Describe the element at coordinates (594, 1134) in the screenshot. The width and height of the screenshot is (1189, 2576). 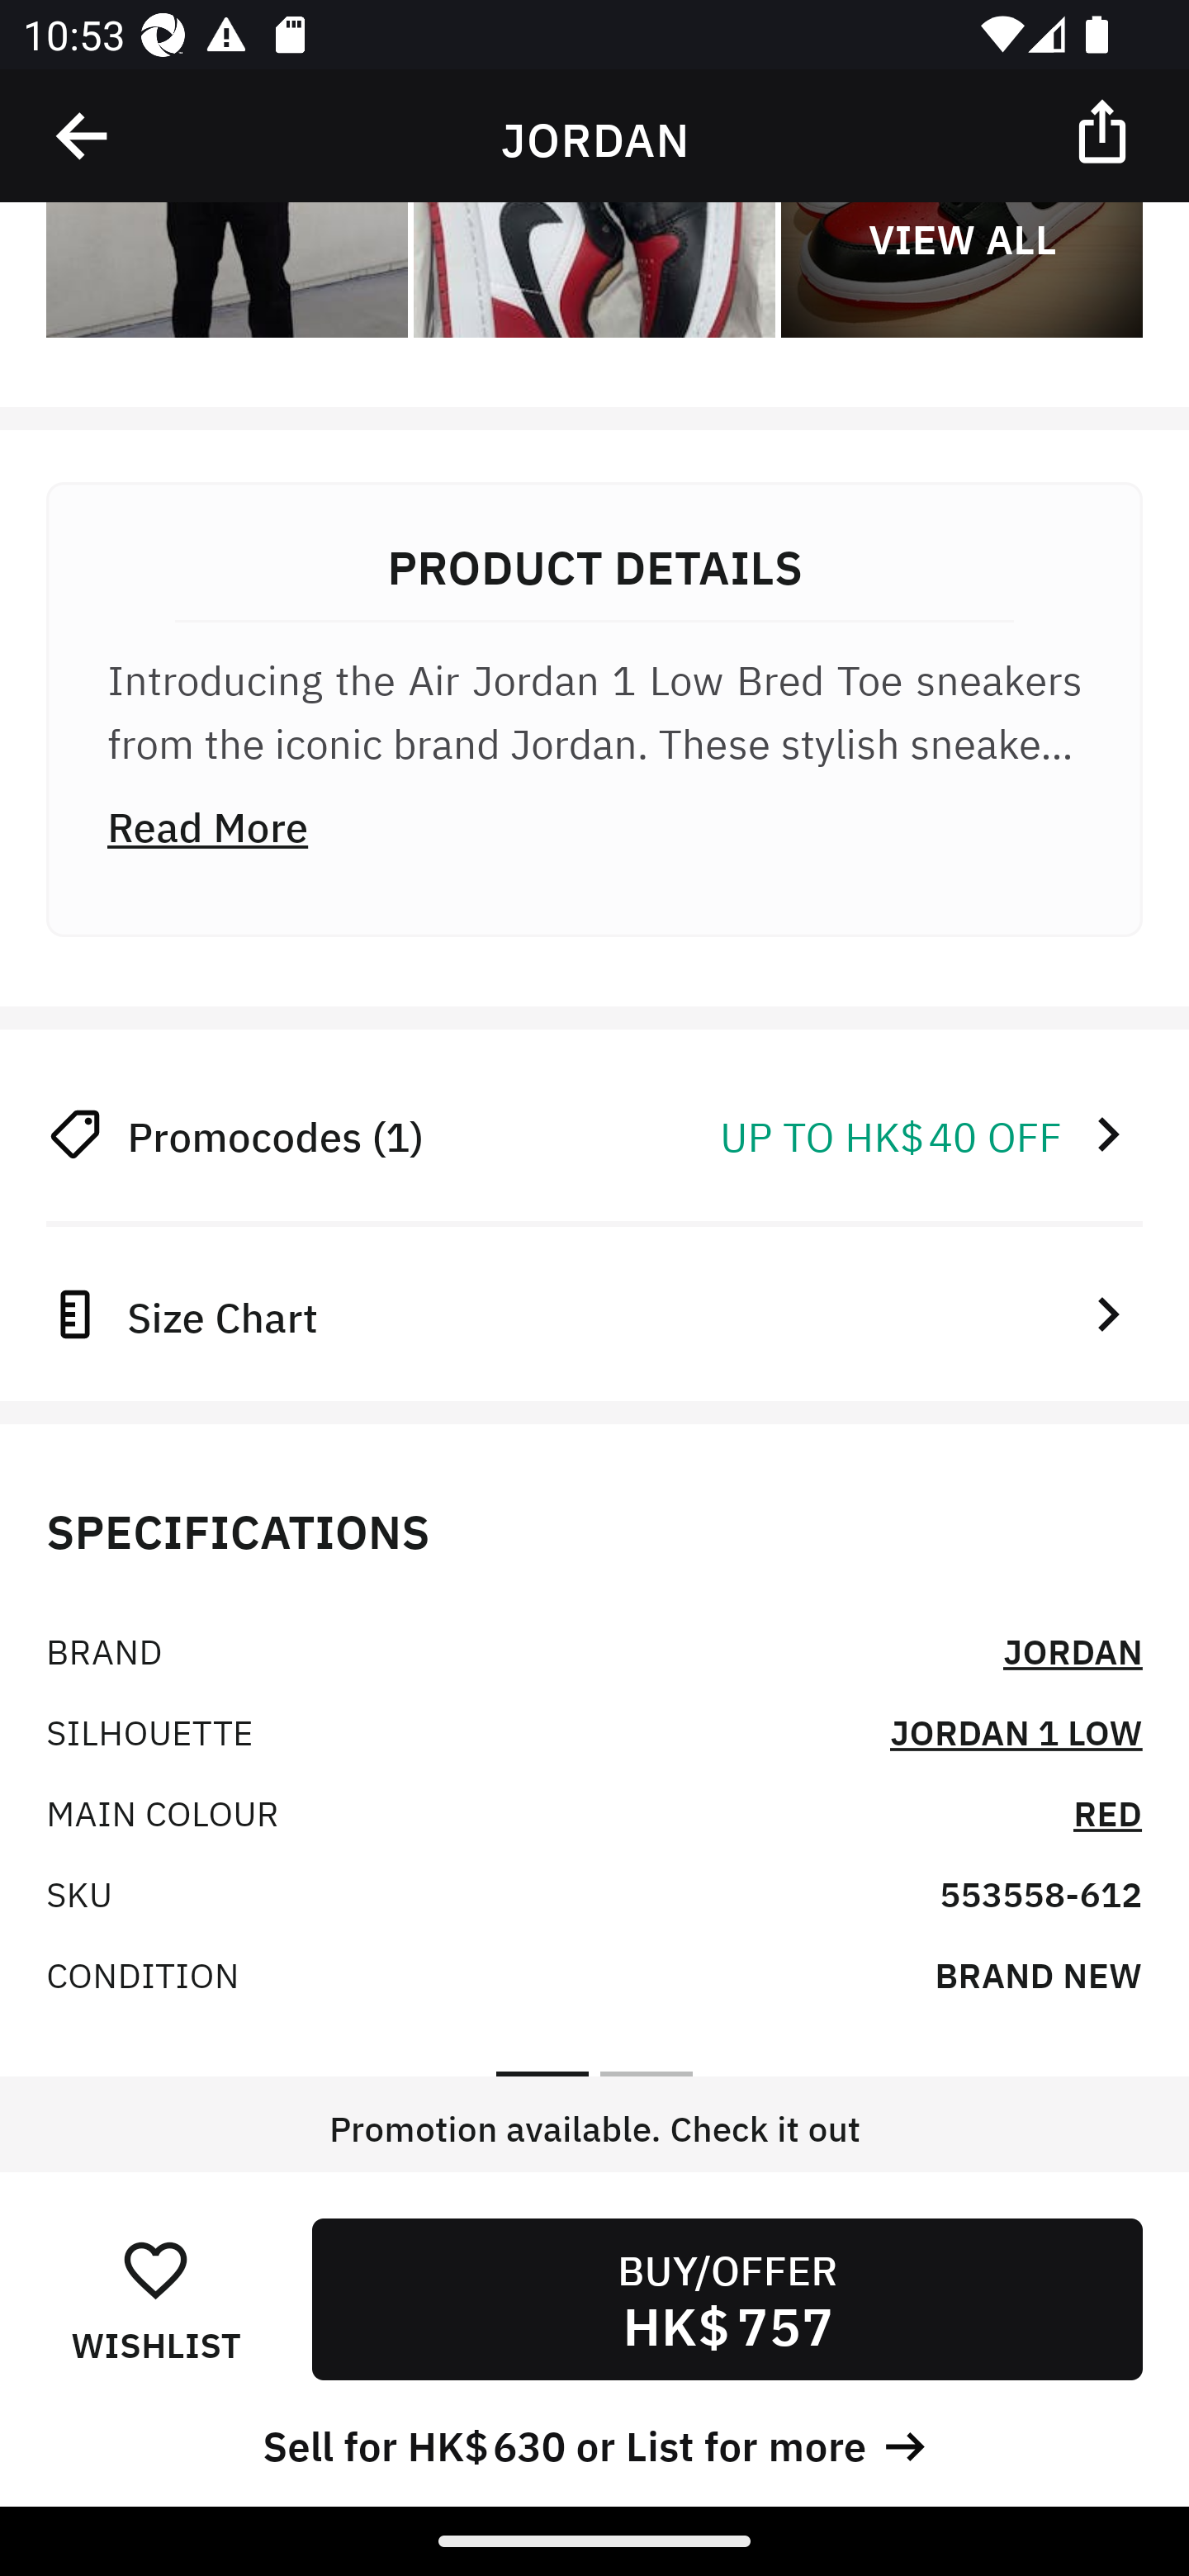
I see `Promocodes (1) UP TO HK$ 40 OFF ` at that location.